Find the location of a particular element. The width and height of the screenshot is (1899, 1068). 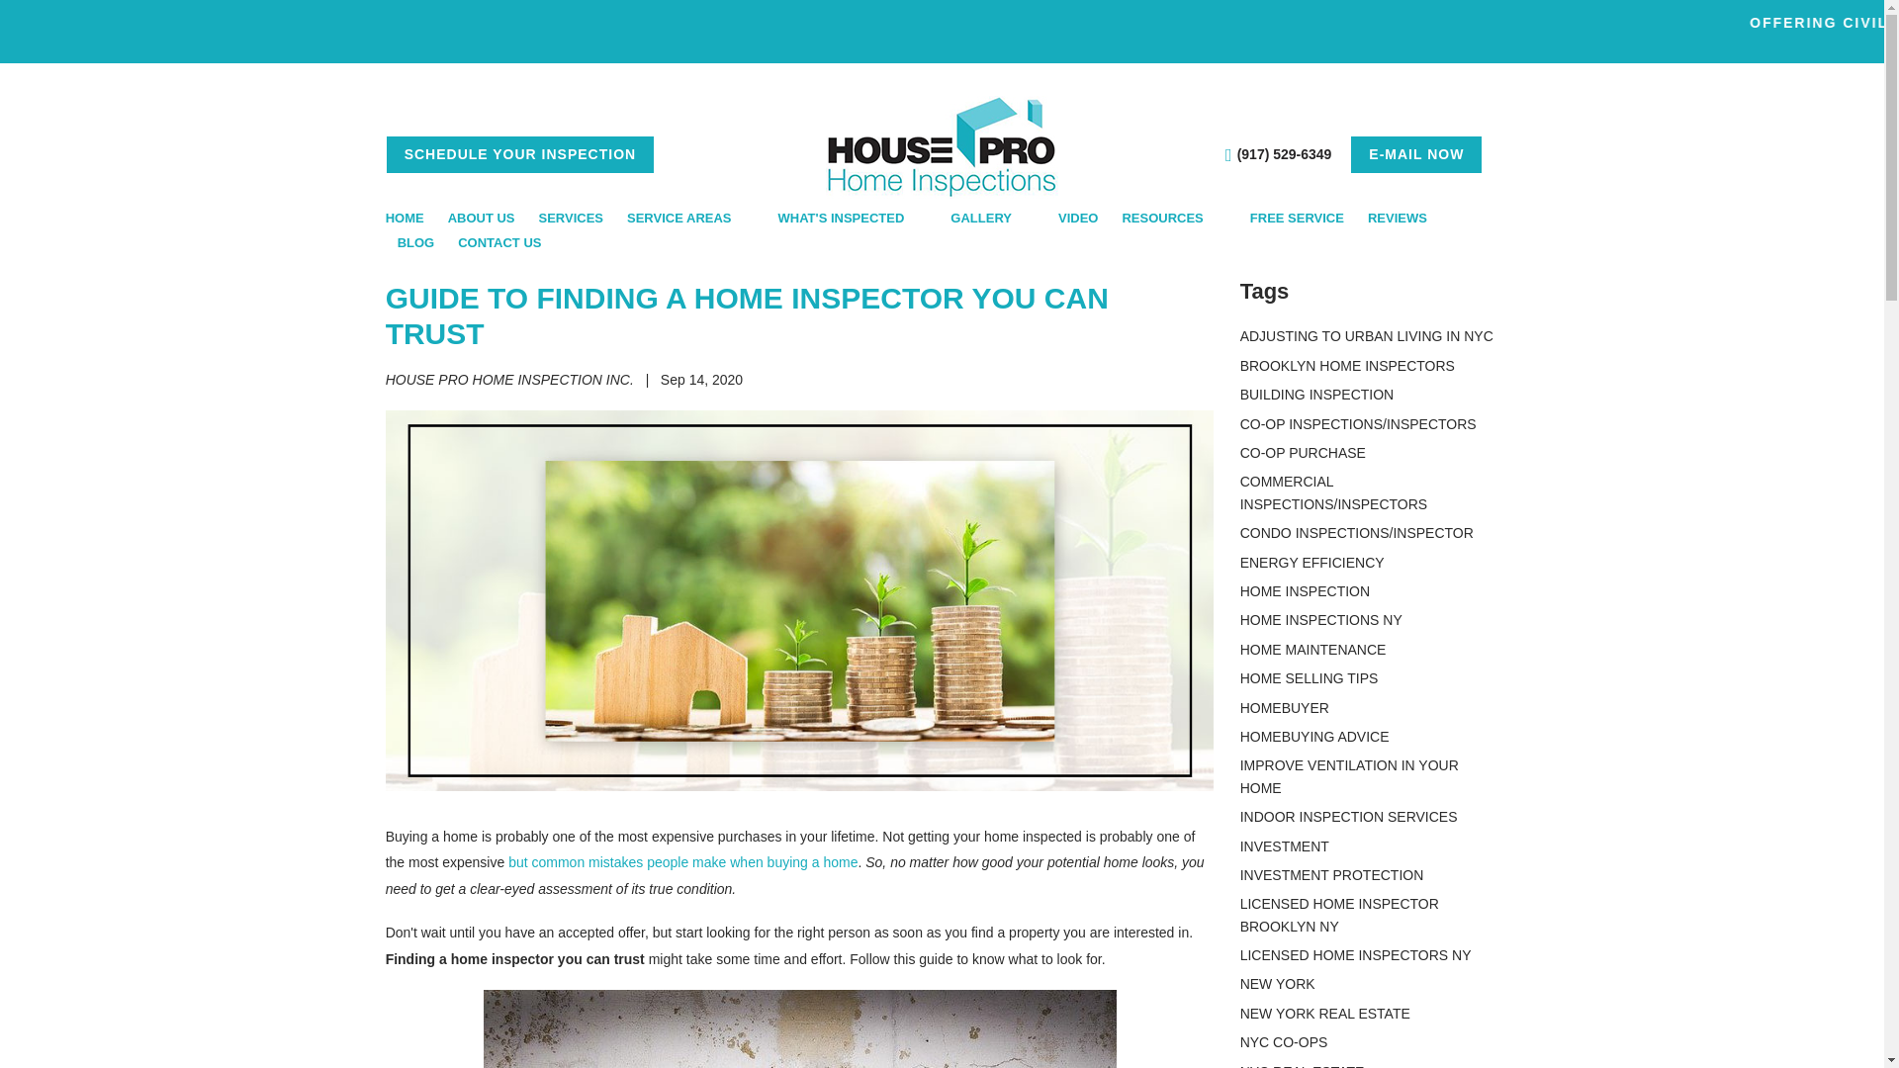

ABOUT US is located at coordinates (482, 218).